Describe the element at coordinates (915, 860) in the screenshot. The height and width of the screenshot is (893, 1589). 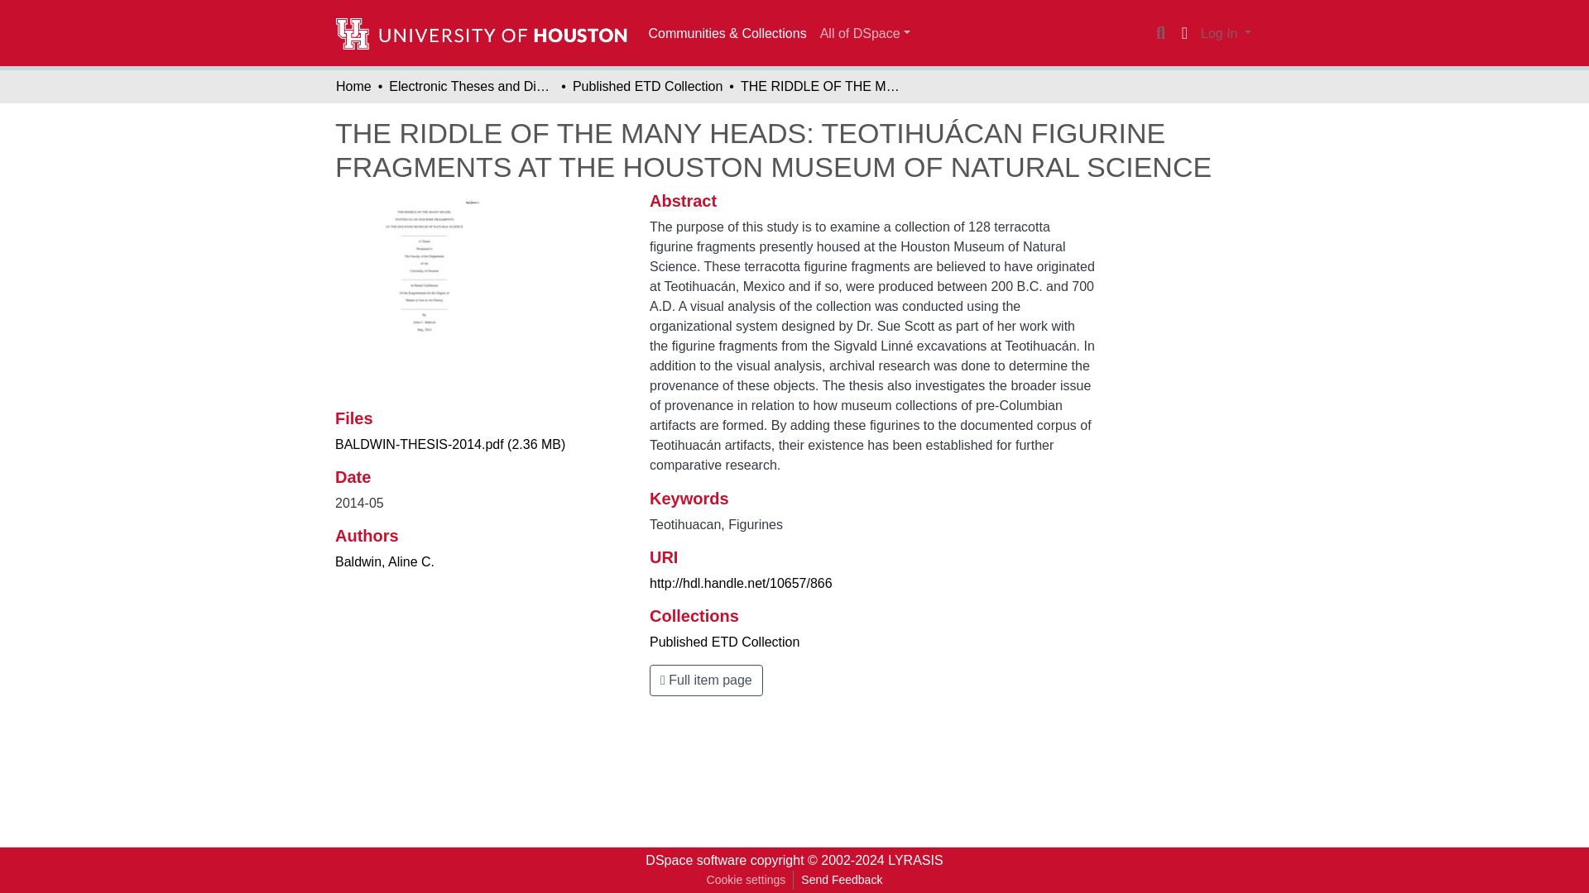
I see `LYRASIS` at that location.